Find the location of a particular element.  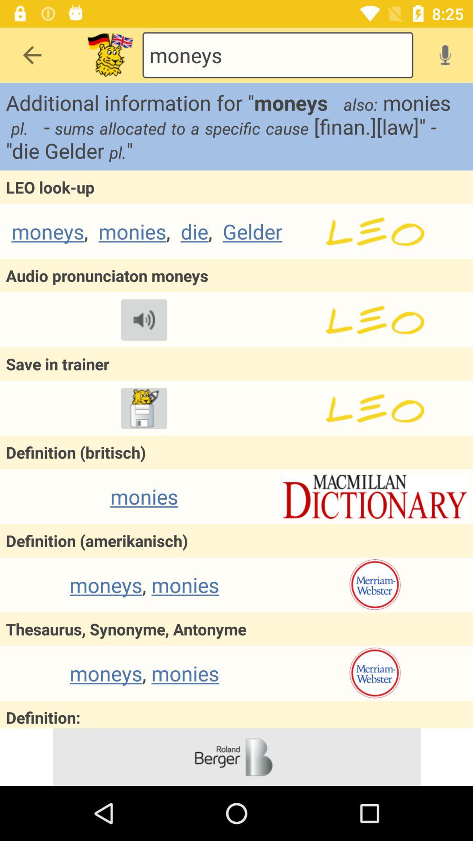

go to advertisement is located at coordinates (236, 757).